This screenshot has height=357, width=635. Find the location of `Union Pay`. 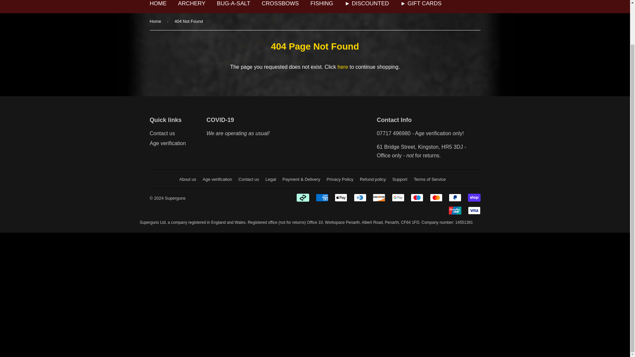

Union Pay is located at coordinates (455, 211).